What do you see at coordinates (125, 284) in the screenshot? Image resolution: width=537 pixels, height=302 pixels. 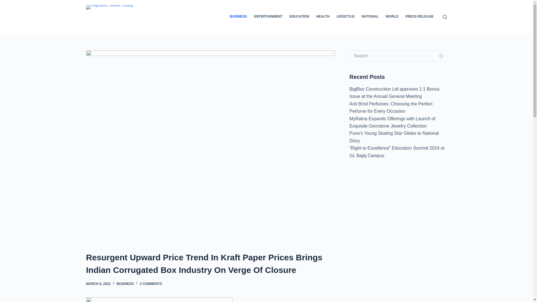 I see `BUSINESS` at bounding box center [125, 284].